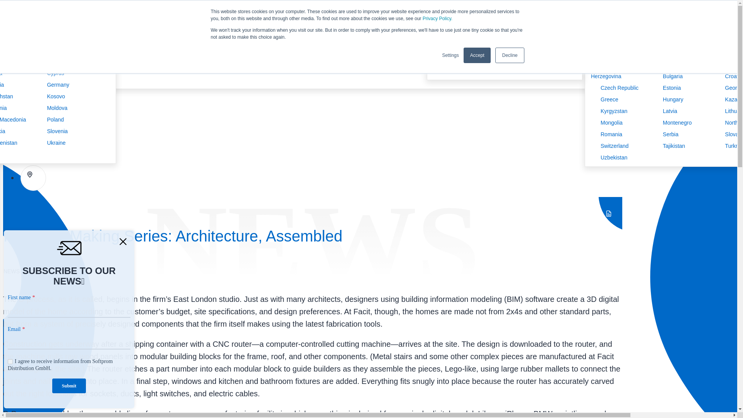 Image resolution: width=743 pixels, height=418 pixels. Describe the element at coordinates (13, 119) in the screenshot. I see `North Macedonia` at that location.